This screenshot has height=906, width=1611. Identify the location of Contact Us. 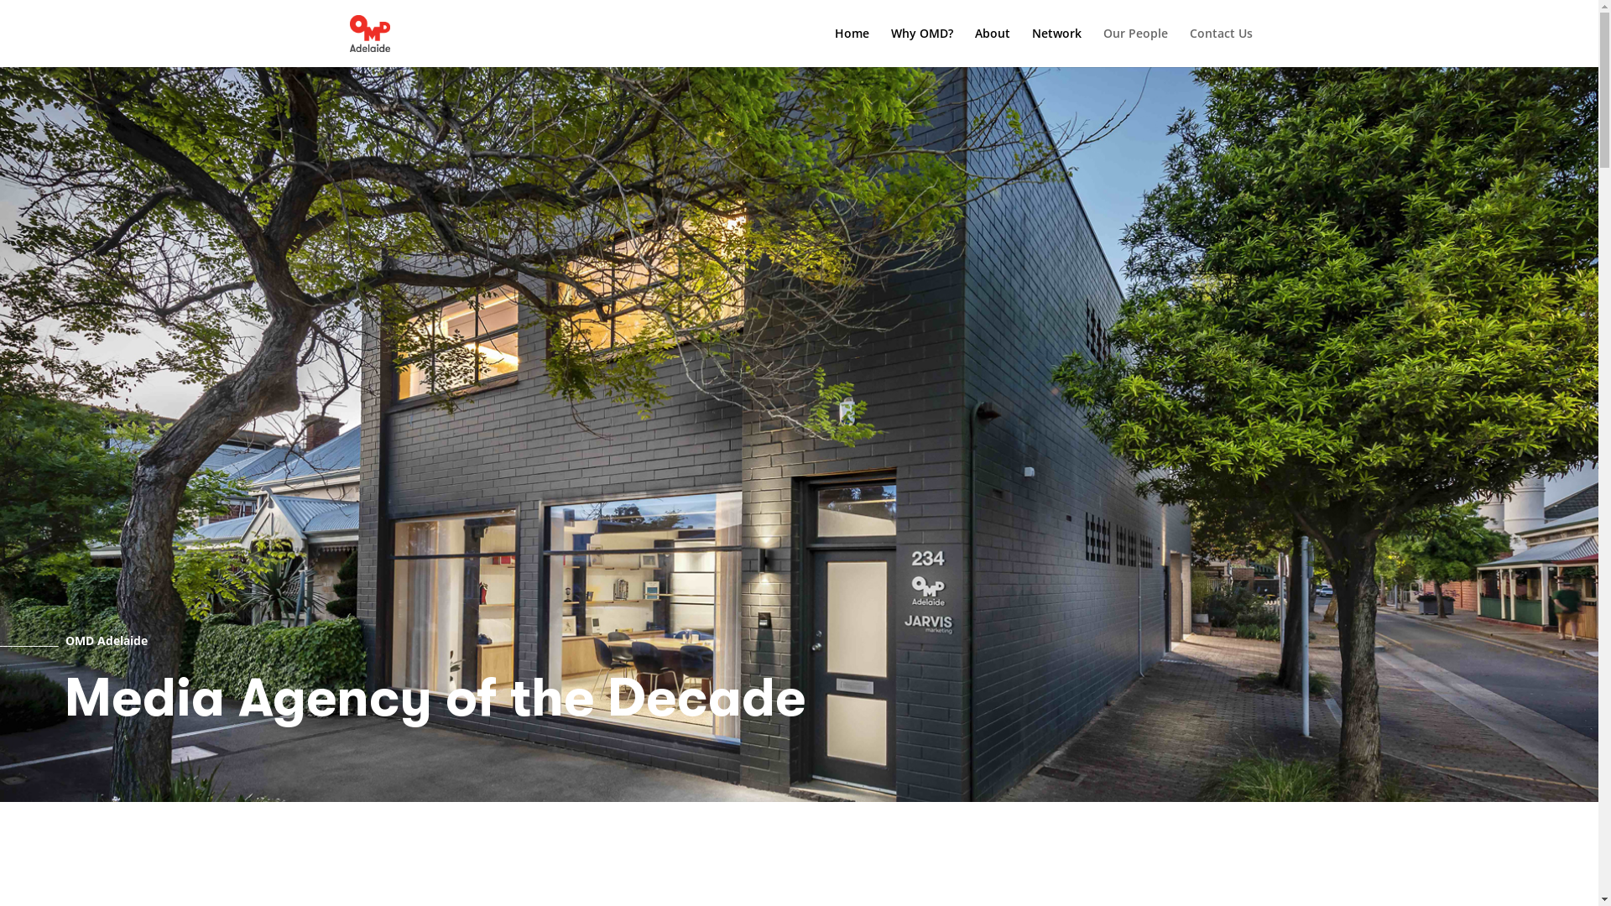
(1222, 47).